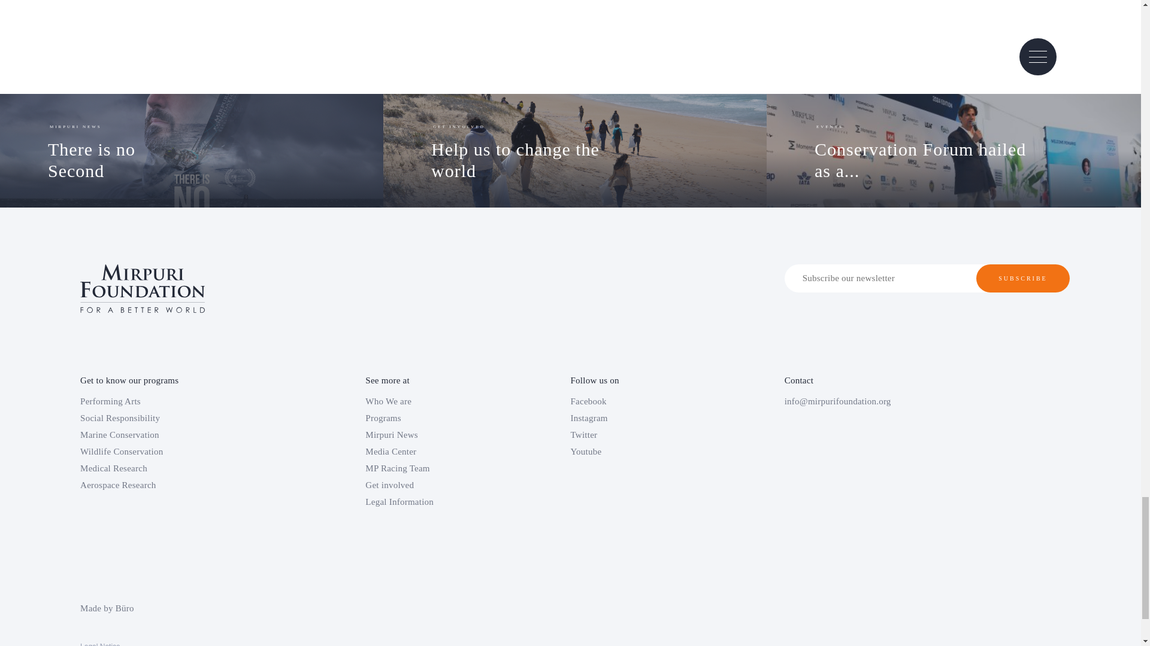 The height and width of the screenshot is (646, 1150). Describe the element at coordinates (178, 484) in the screenshot. I see `Performing Arts` at that location.